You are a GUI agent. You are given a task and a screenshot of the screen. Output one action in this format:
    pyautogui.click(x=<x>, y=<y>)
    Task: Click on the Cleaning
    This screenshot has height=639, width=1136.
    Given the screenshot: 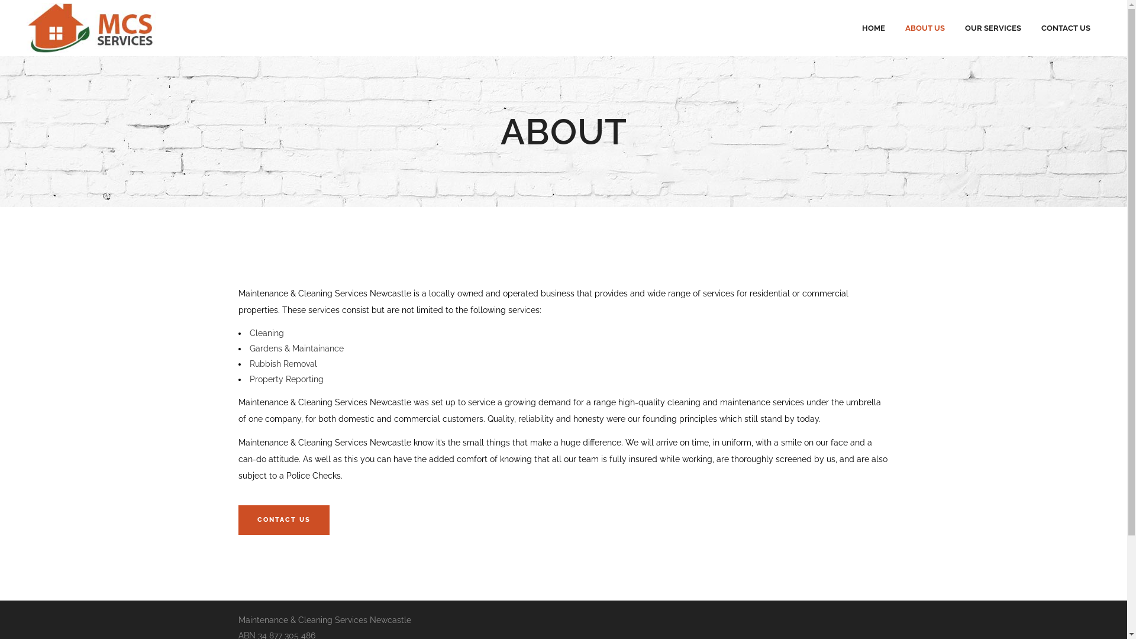 What is the action you would take?
    pyautogui.click(x=267, y=333)
    